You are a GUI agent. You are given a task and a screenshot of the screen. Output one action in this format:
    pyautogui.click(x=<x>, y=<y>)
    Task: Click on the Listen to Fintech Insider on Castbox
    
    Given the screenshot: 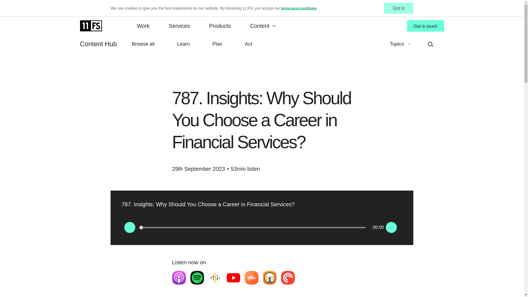 What is the action you would take?
    pyautogui.click(x=252, y=277)
    